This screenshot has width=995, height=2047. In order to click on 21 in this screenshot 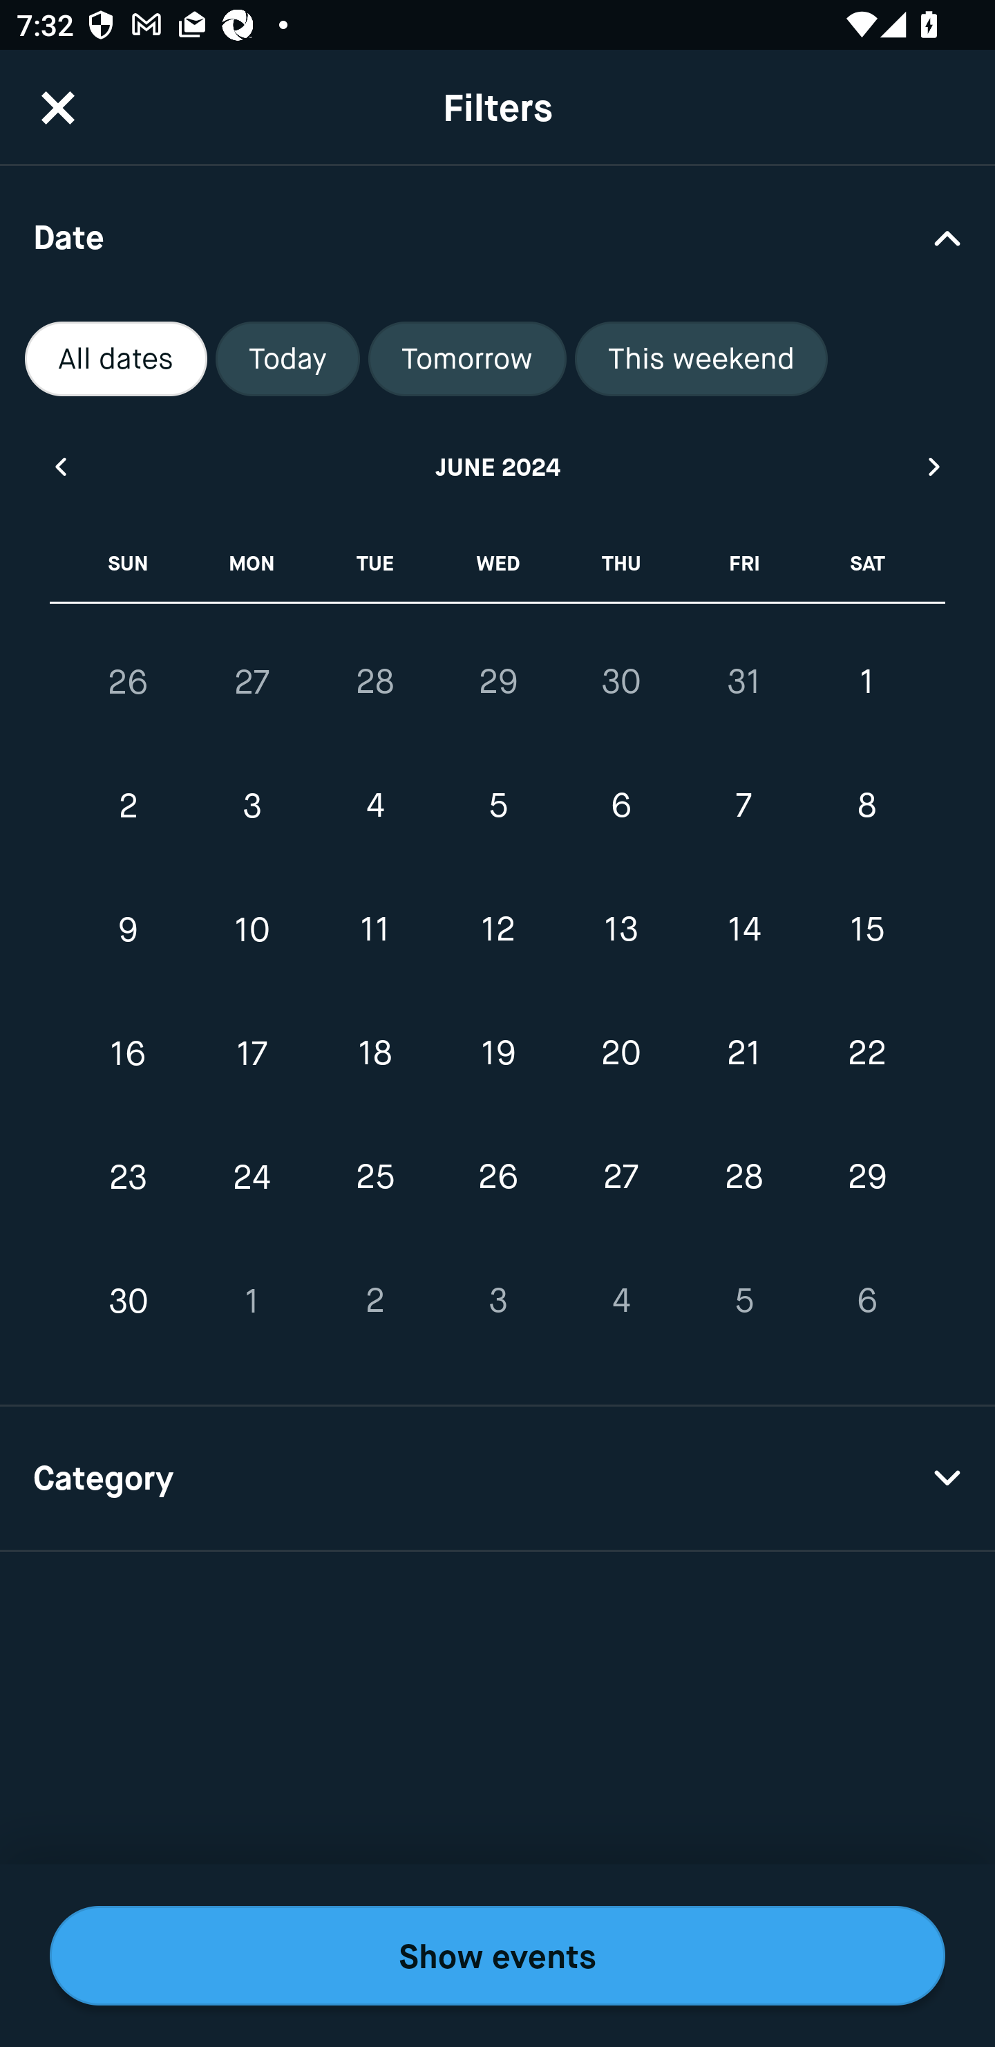, I will do `click(743, 1053)`.